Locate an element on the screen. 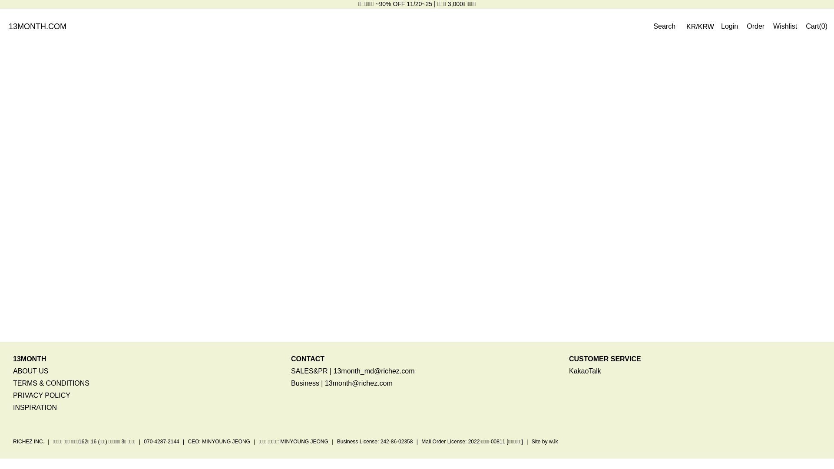 The width and height of the screenshot is (834, 469). 13month_md@richez.com is located at coordinates (374, 371).